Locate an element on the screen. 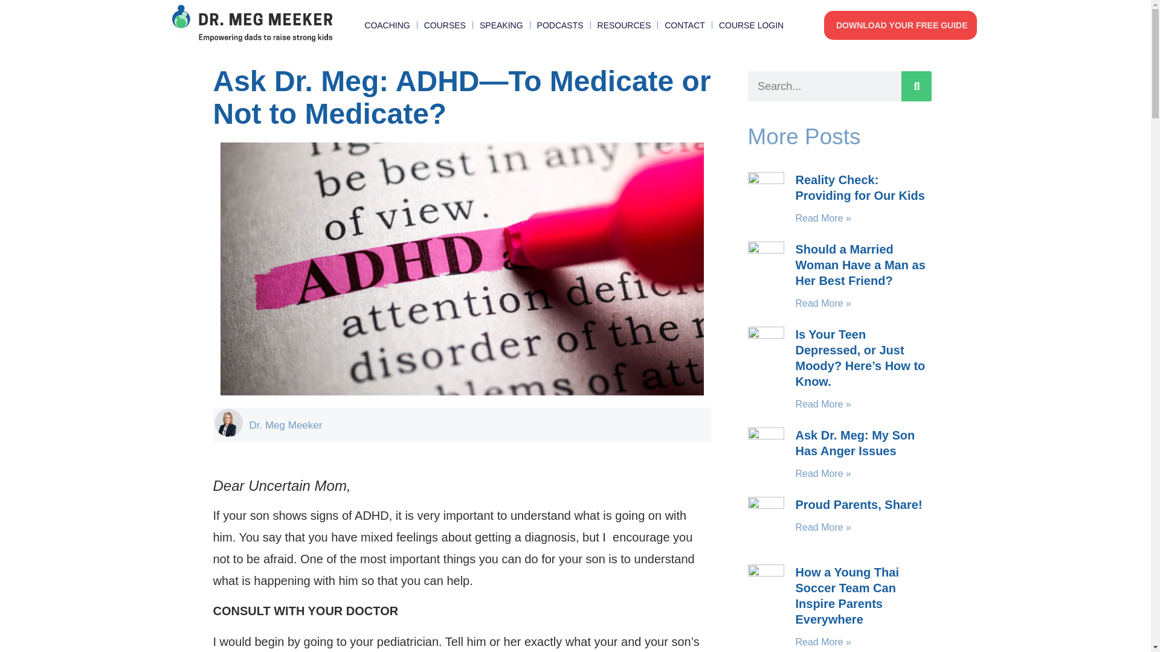 Image resolution: width=1160 pixels, height=652 pixels. COURSES is located at coordinates (445, 25).